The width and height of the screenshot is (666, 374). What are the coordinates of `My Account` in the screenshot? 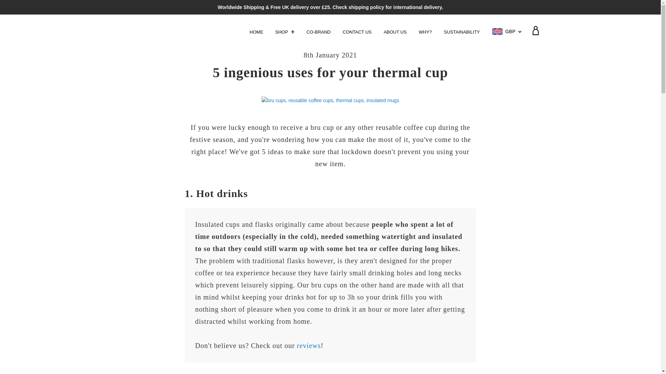 It's located at (535, 33).